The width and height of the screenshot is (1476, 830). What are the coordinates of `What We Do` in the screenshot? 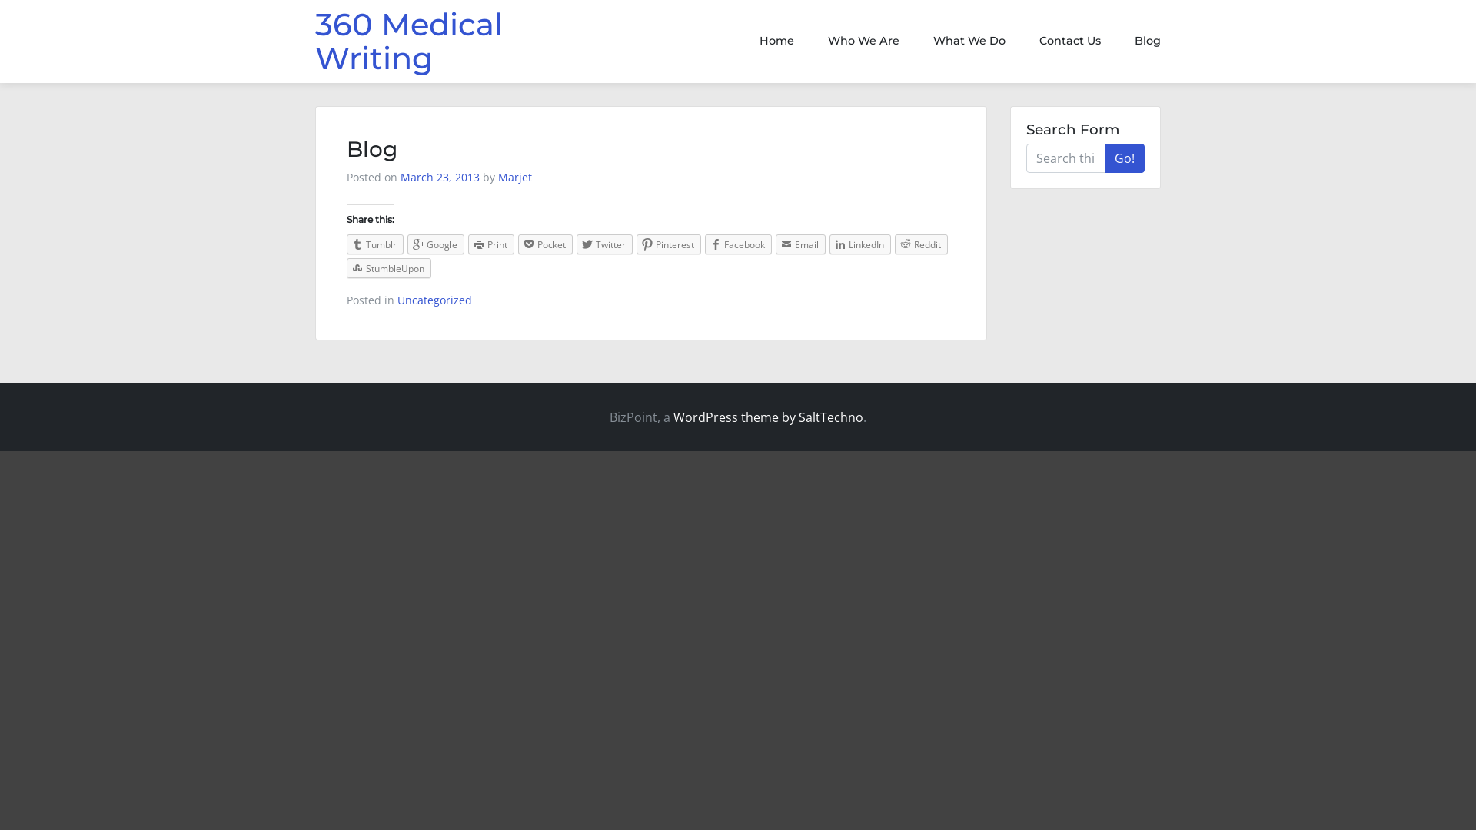 It's located at (969, 41).